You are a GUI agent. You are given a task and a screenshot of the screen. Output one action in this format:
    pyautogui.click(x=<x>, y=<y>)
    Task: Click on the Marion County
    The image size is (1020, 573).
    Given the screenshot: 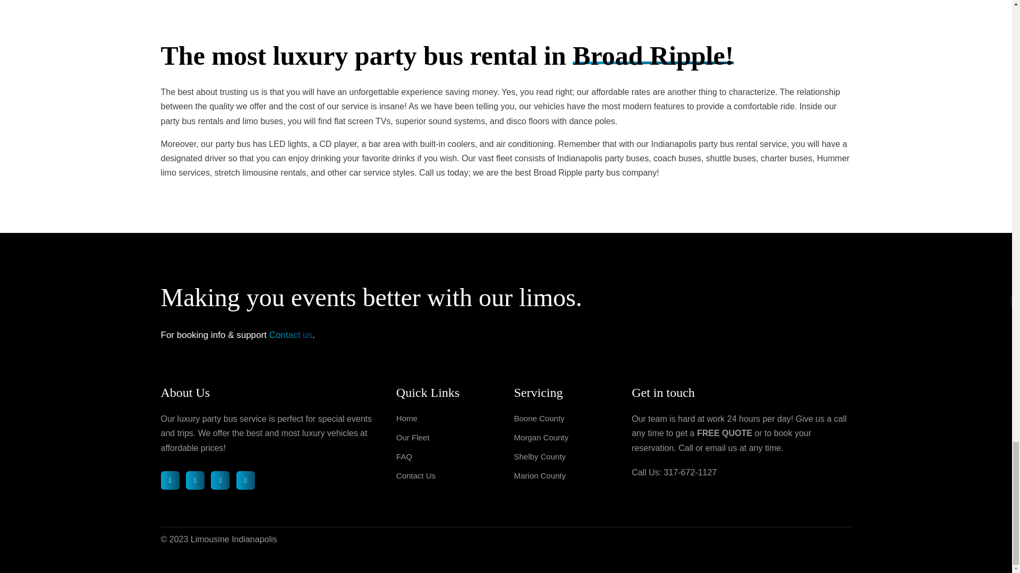 What is the action you would take?
    pyautogui.click(x=540, y=475)
    